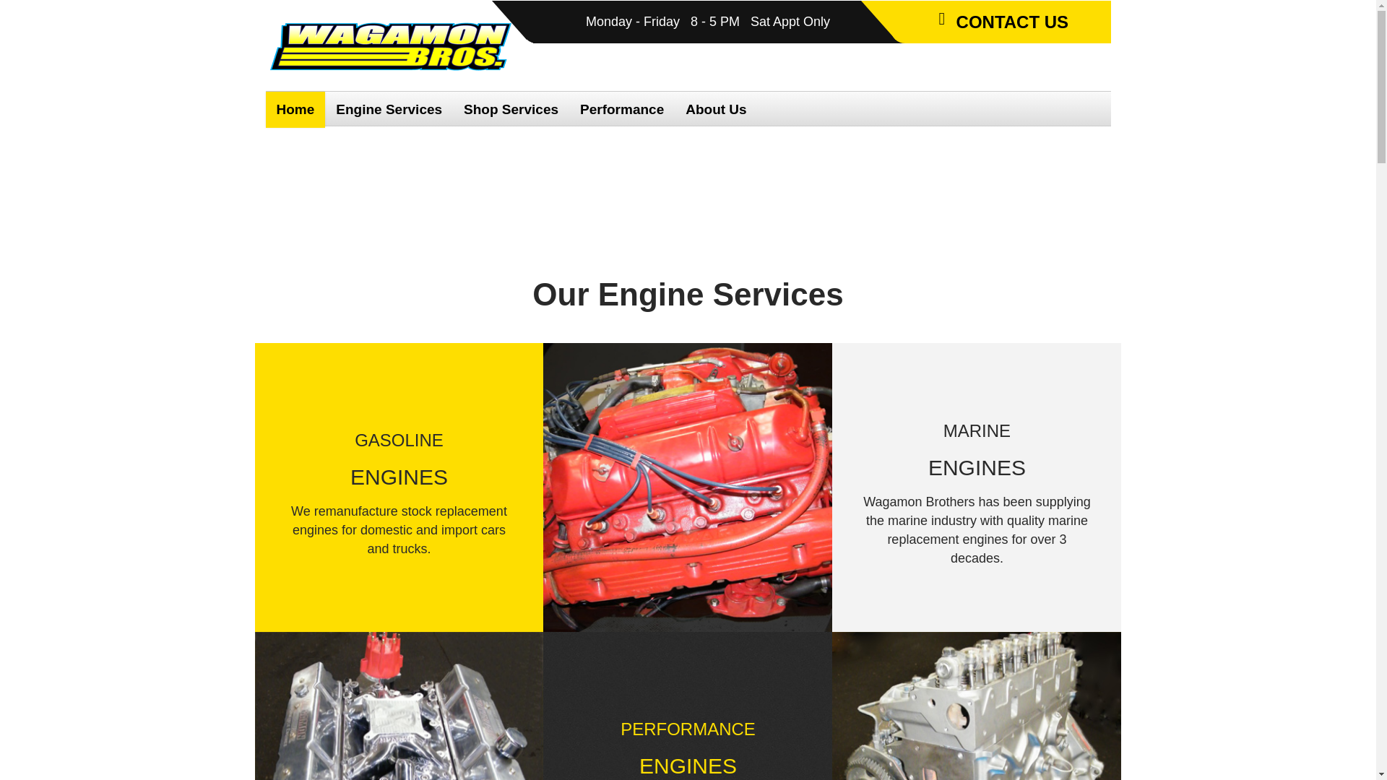 Image resolution: width=1387 pixels, height=780 pixels. Describe the element at coordinates (389, 110) in the screenshot. I see `Engine Services` at that location.